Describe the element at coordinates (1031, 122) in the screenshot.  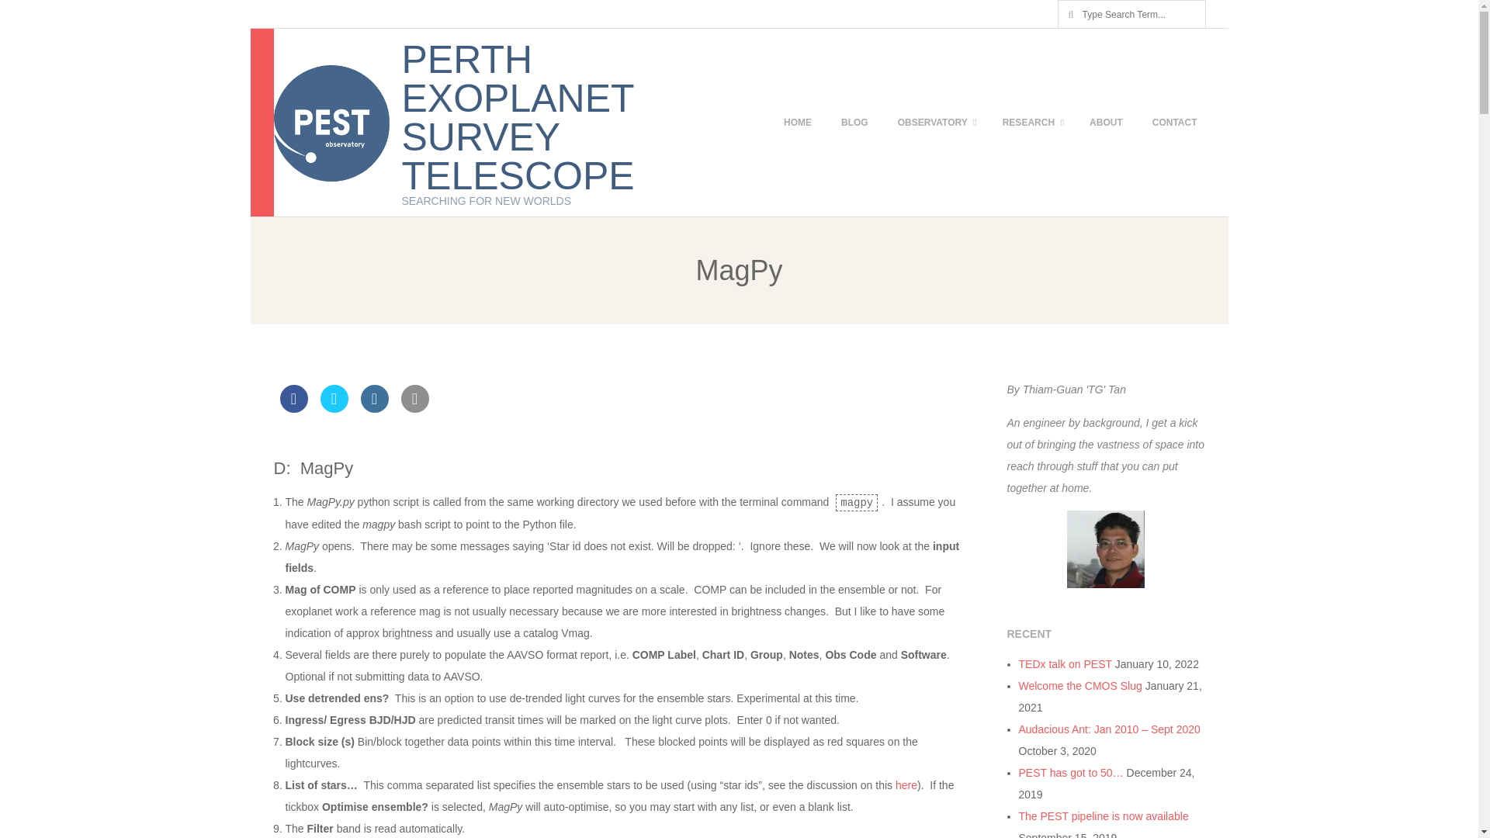
I see `RESEARCH` at that location.